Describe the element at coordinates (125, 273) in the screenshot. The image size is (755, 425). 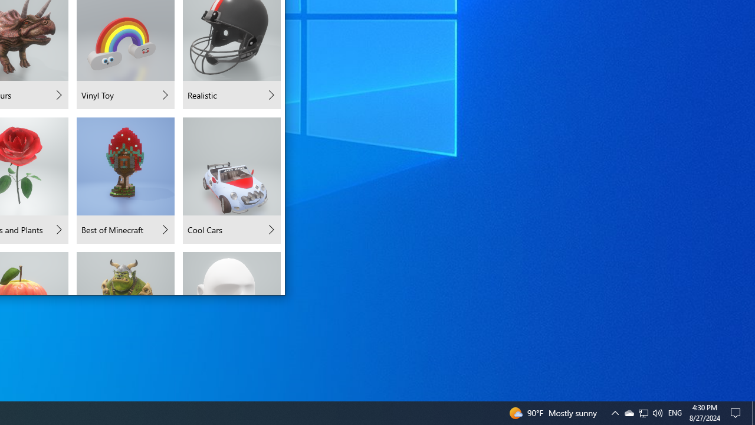
I see `Characters` at that location.